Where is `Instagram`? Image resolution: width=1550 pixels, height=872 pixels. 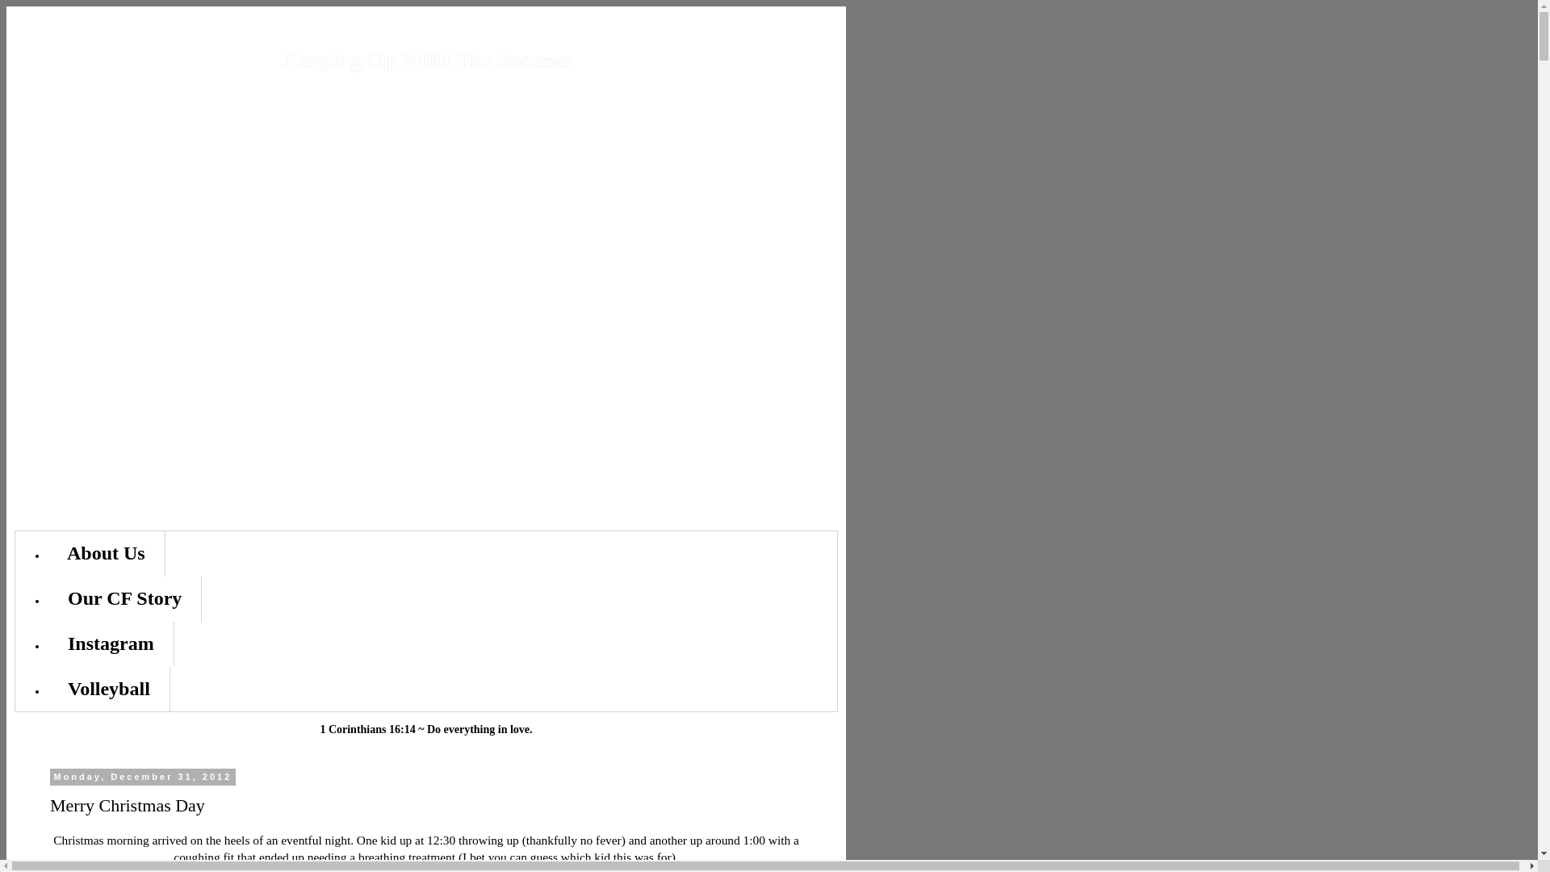 Instagram is located at coordinates (111, 644).